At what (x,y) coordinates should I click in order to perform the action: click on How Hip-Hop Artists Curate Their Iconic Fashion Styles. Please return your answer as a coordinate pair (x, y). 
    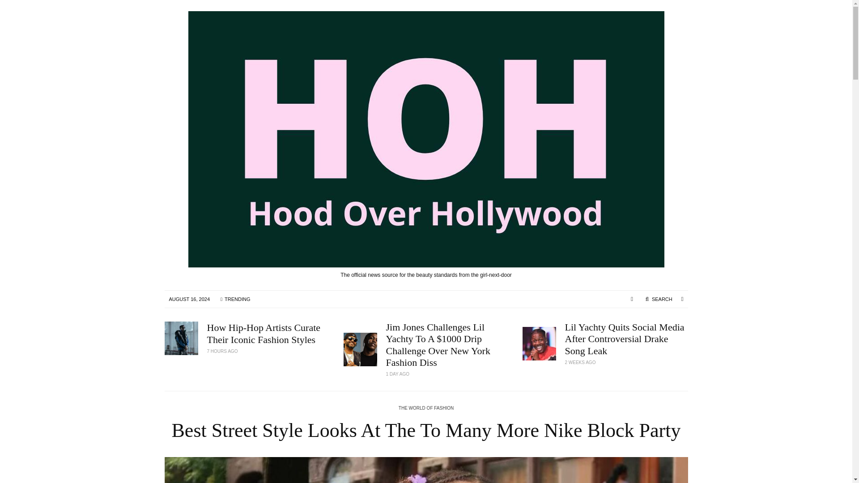
    Looking at the image, I should click on (268, 334).